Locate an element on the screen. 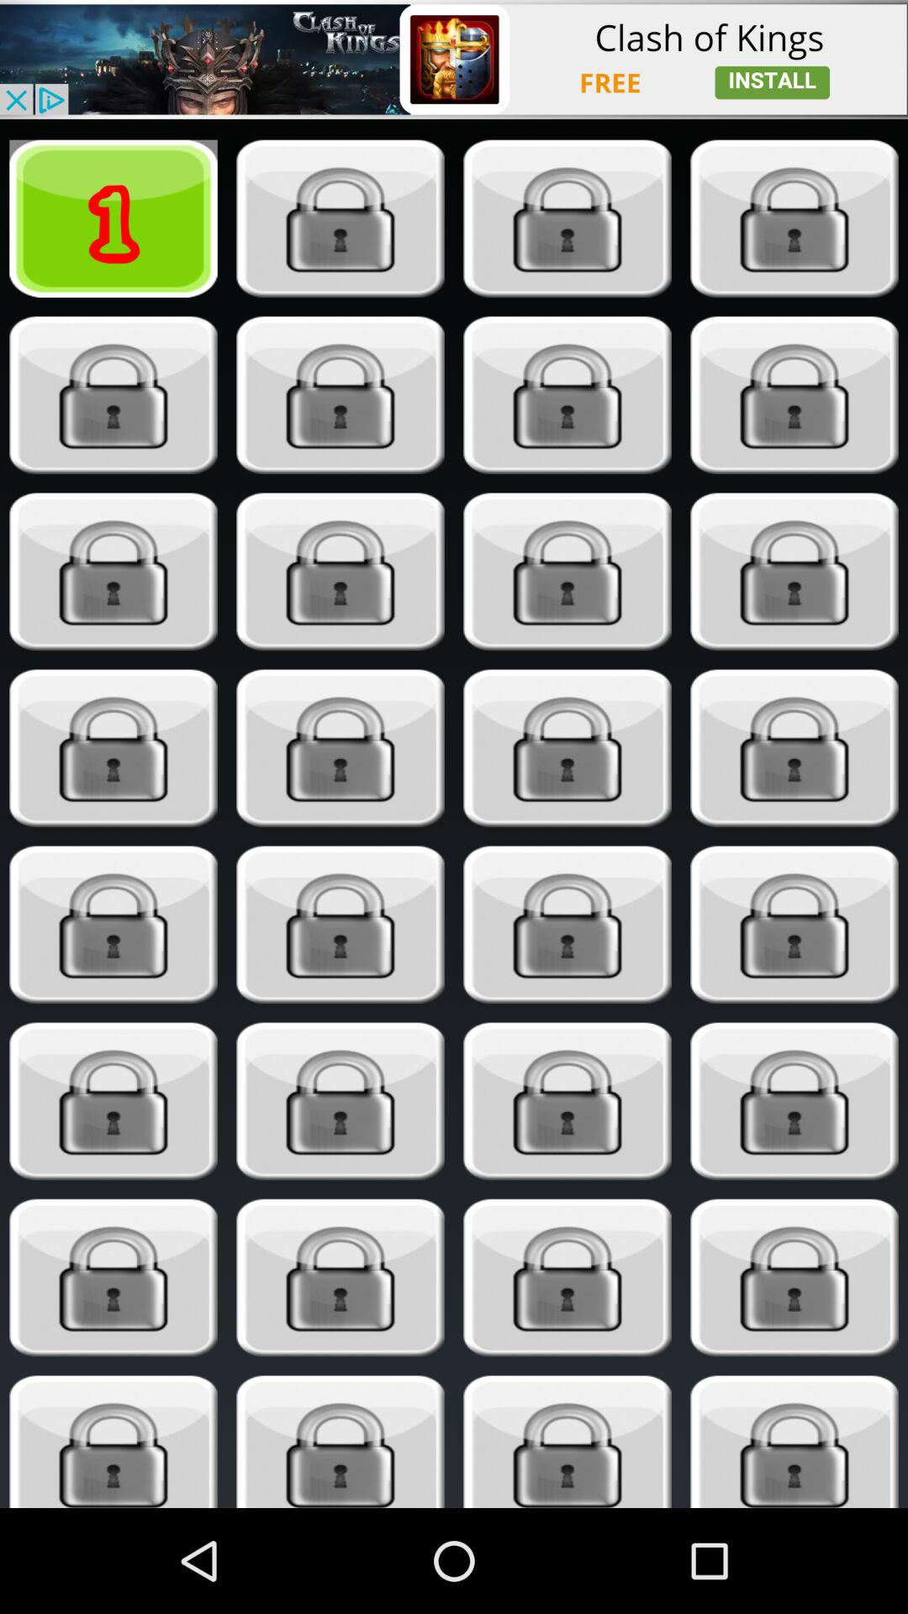 The width and height of the screenshot is (908, 1614). select advertisement is located at coordinates (454, 59).